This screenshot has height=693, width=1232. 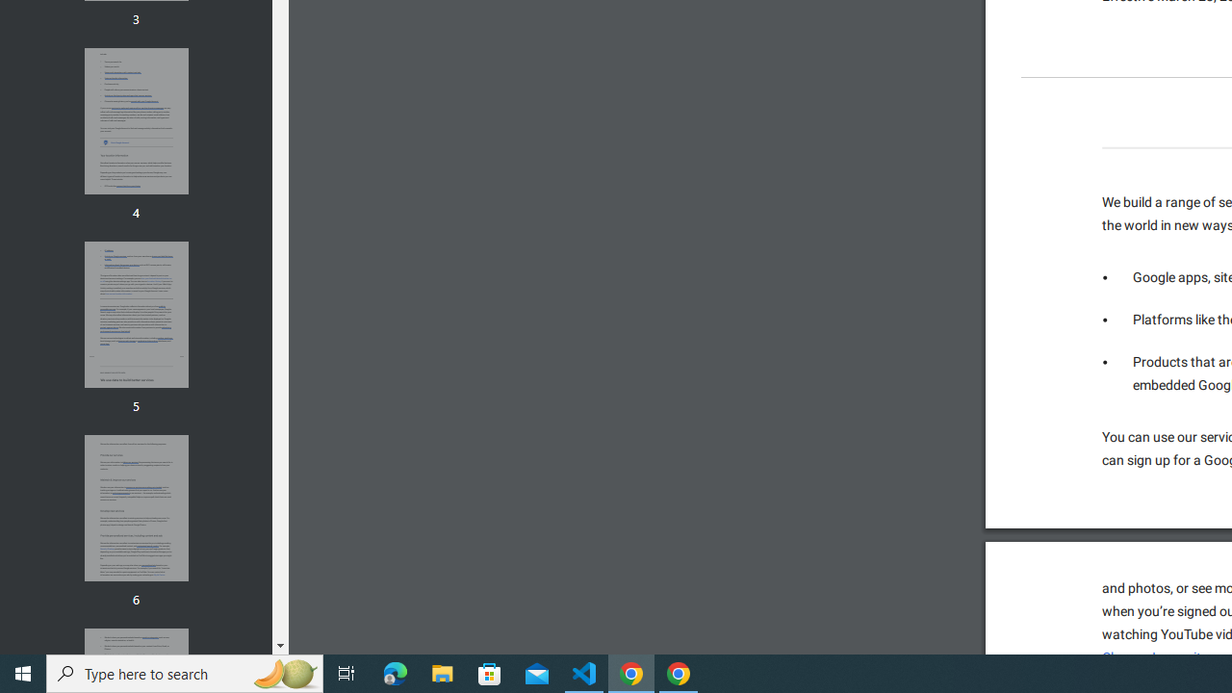 I want to click on Thumbnail for page 6, so click(x=136, y=508).